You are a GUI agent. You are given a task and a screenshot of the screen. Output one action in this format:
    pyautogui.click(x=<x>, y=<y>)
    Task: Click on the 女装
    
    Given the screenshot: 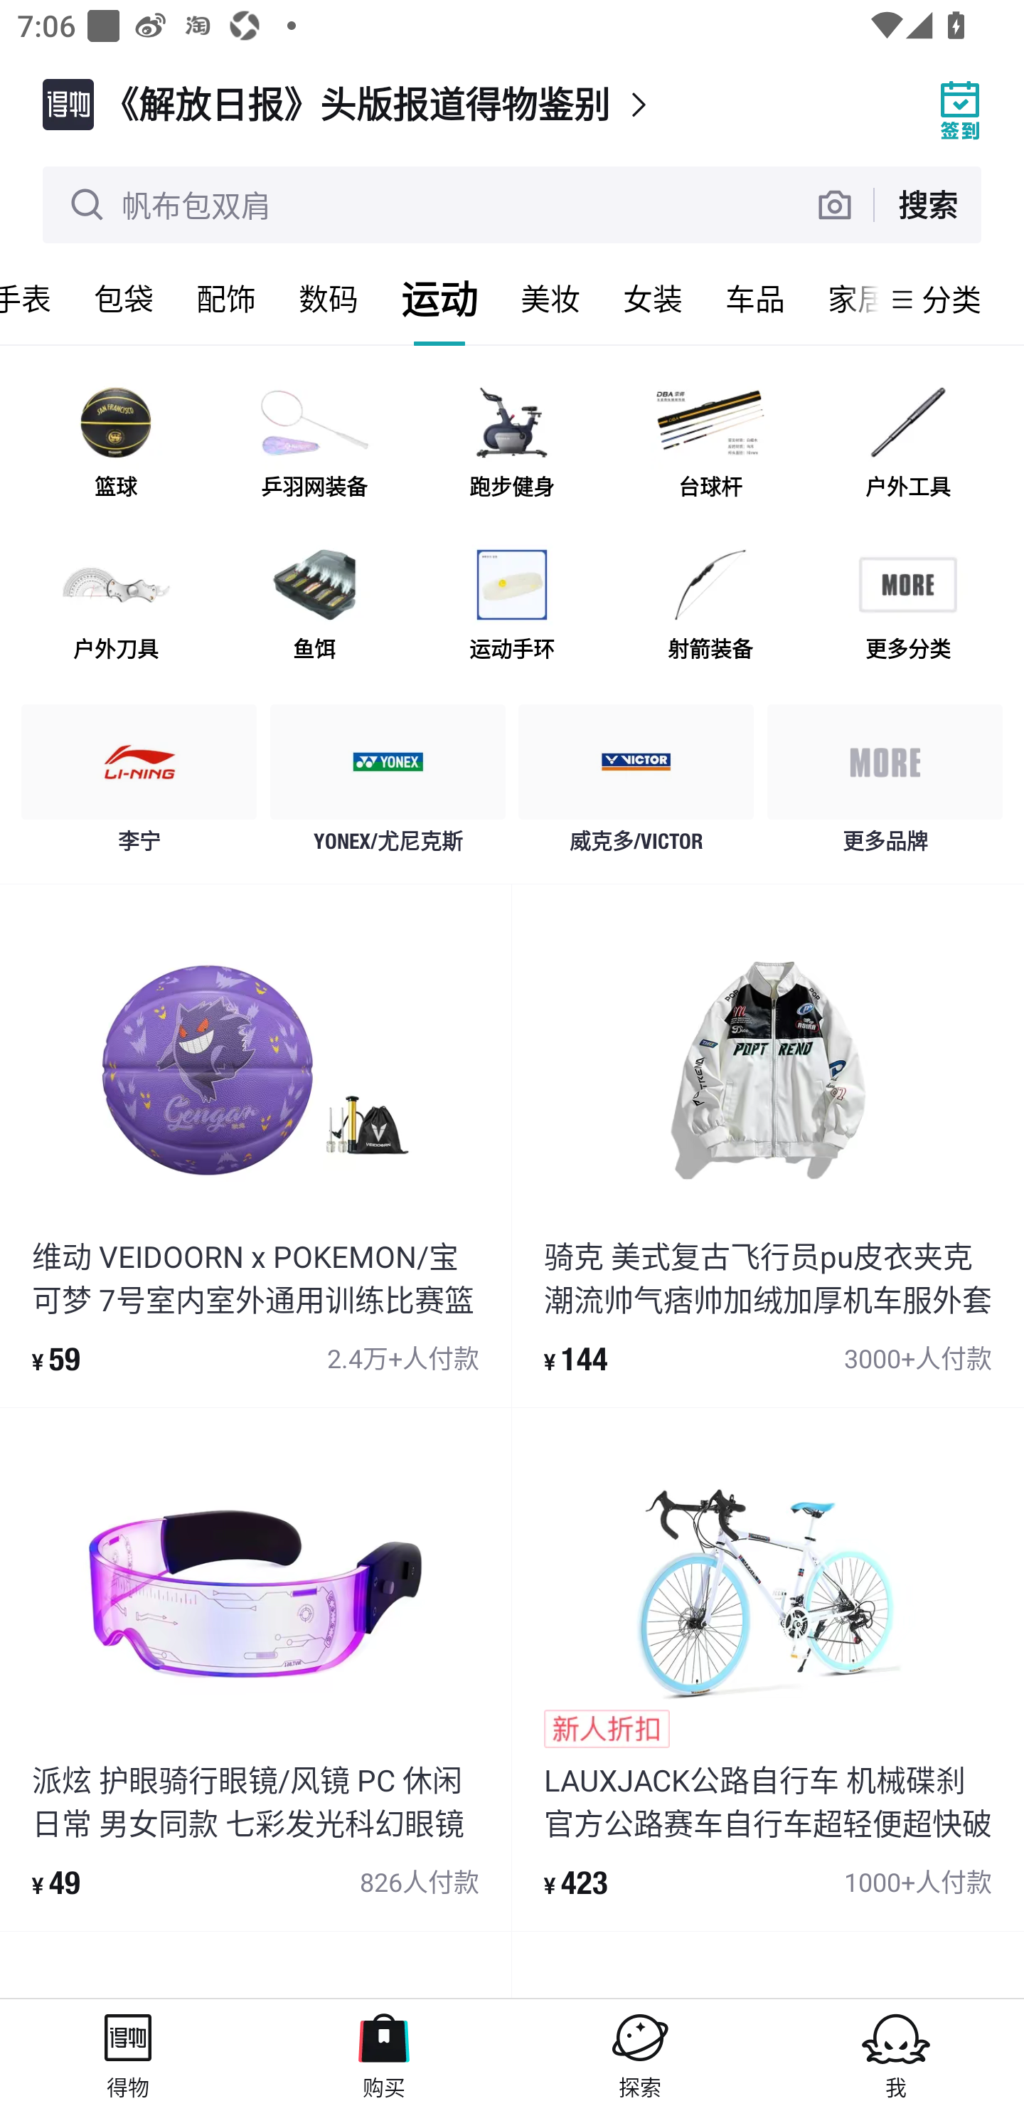 What is the action you would take?
    pyautogui.click(x=653, y=299)
    